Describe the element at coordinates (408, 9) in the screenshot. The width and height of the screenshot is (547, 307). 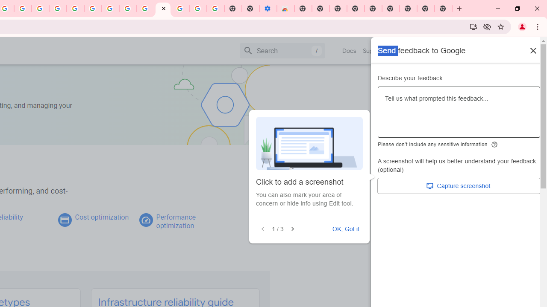
I see `New Tab` at that location.